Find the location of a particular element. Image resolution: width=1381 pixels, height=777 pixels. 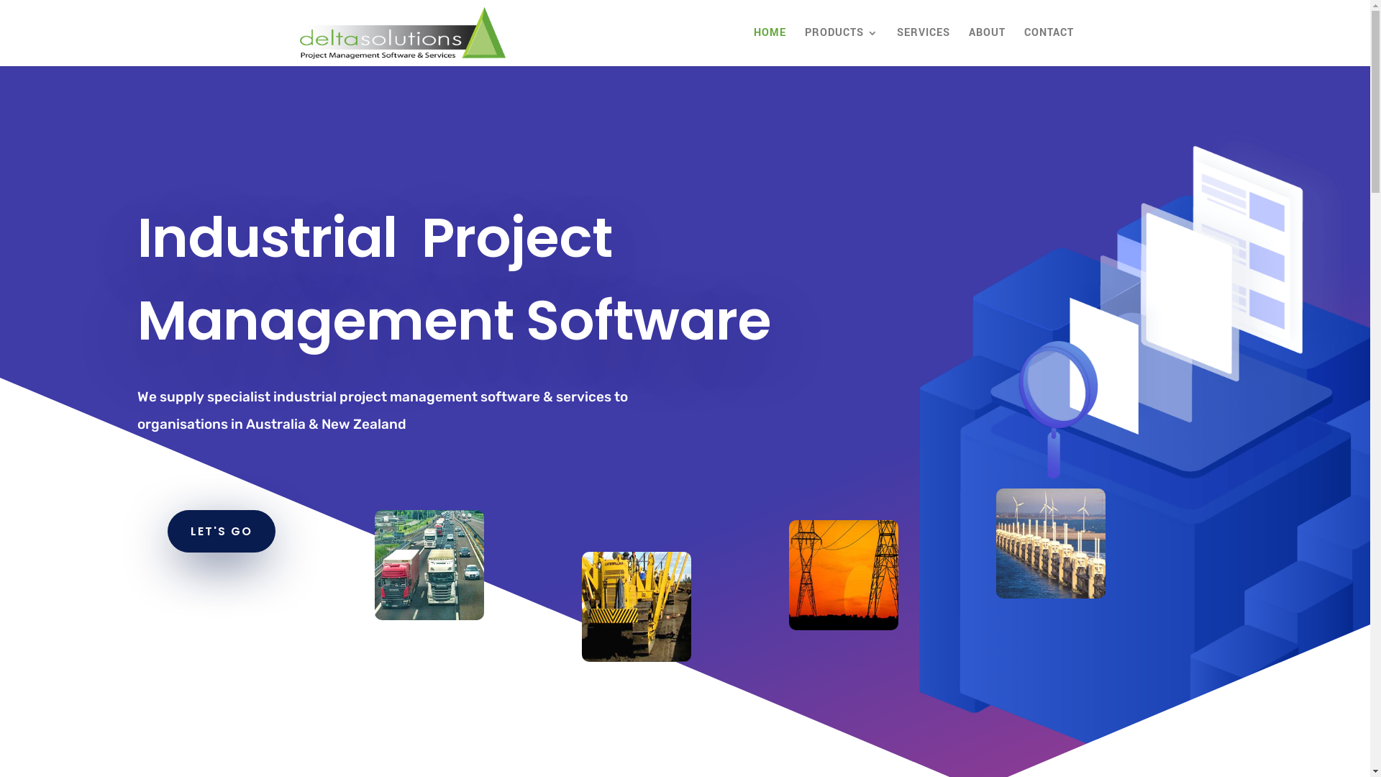

LET'S GO is located at coordinates (221, 531).